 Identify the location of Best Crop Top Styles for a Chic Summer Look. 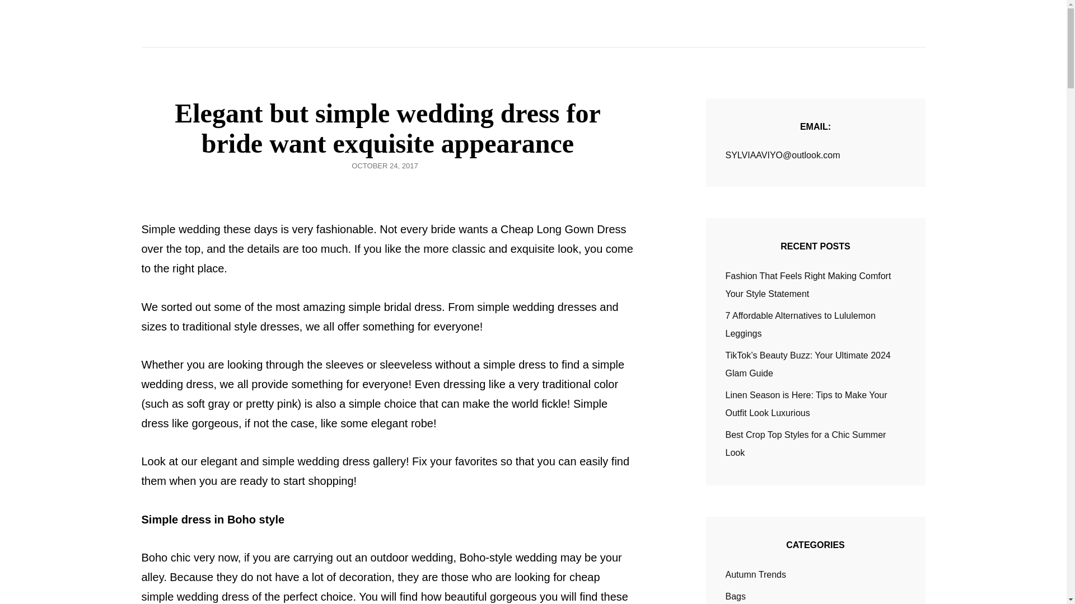
(806, 443).